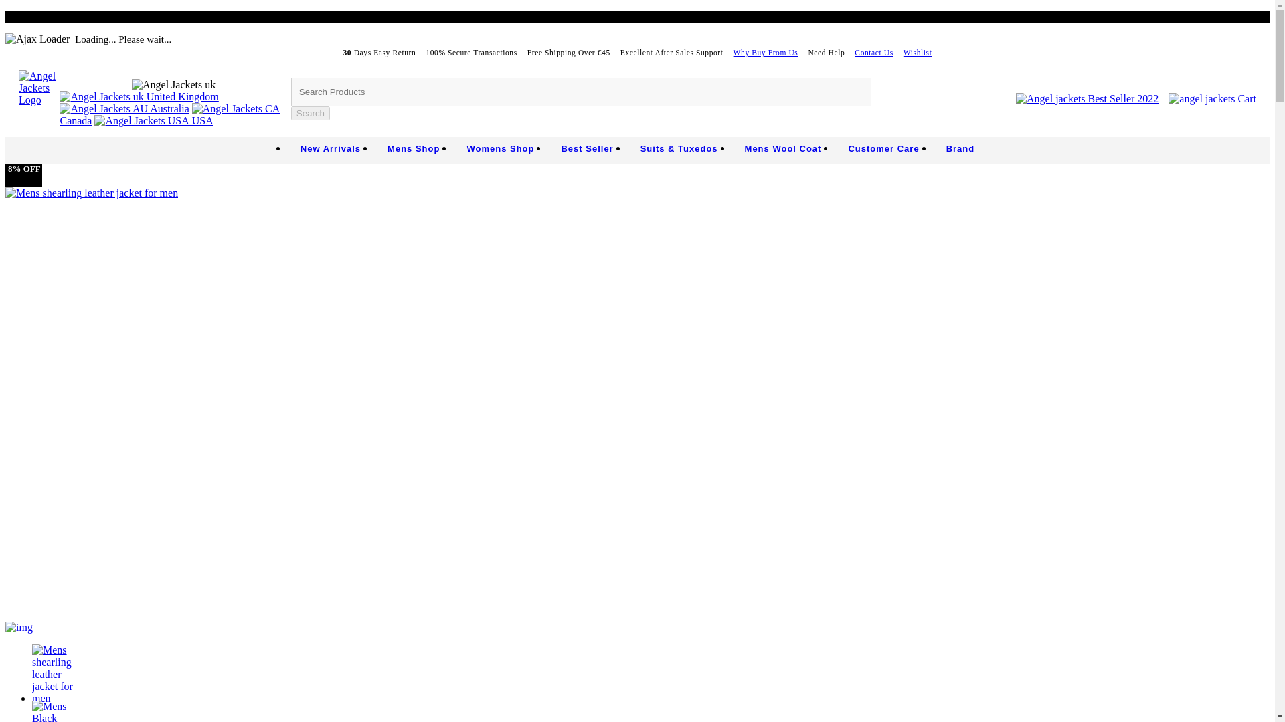 The height and width of the screenshot is (722, 1285). What do you see at coordinates (169, 115) in the screenshot?
I see `Canada` at bounding box center [169, 115].